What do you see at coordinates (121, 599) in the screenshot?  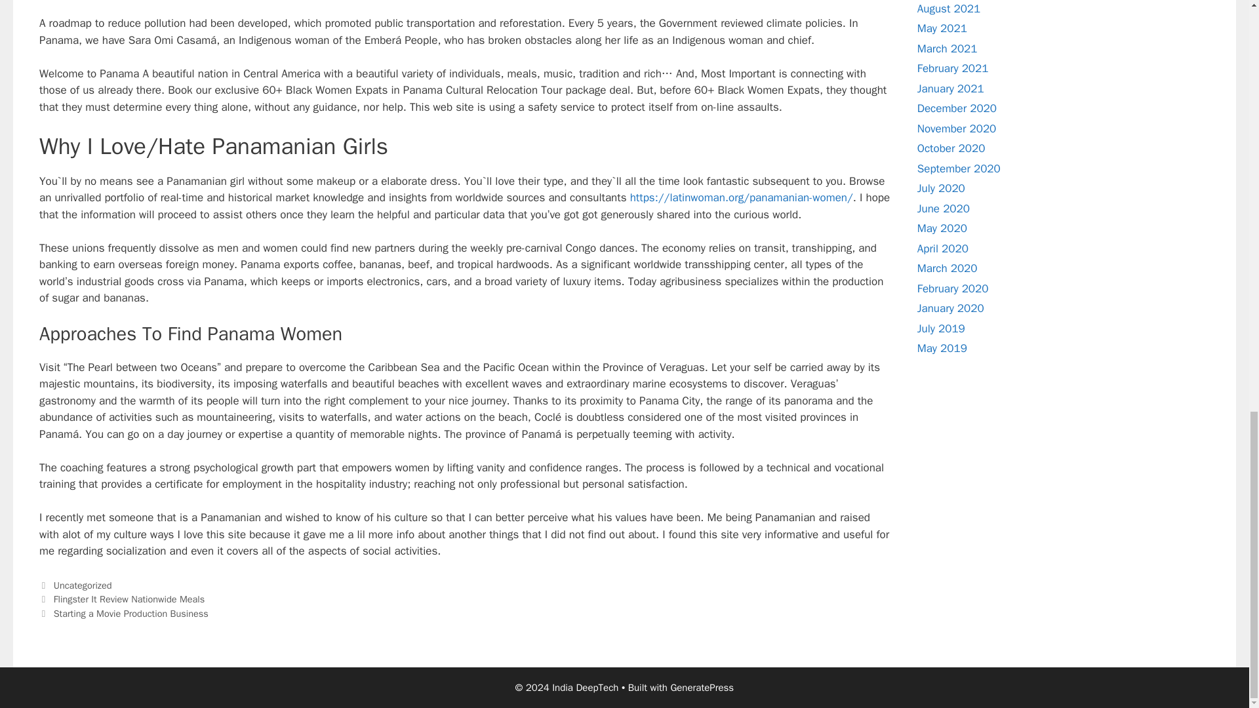 I see `Previous` at bounding box center [121, 599].